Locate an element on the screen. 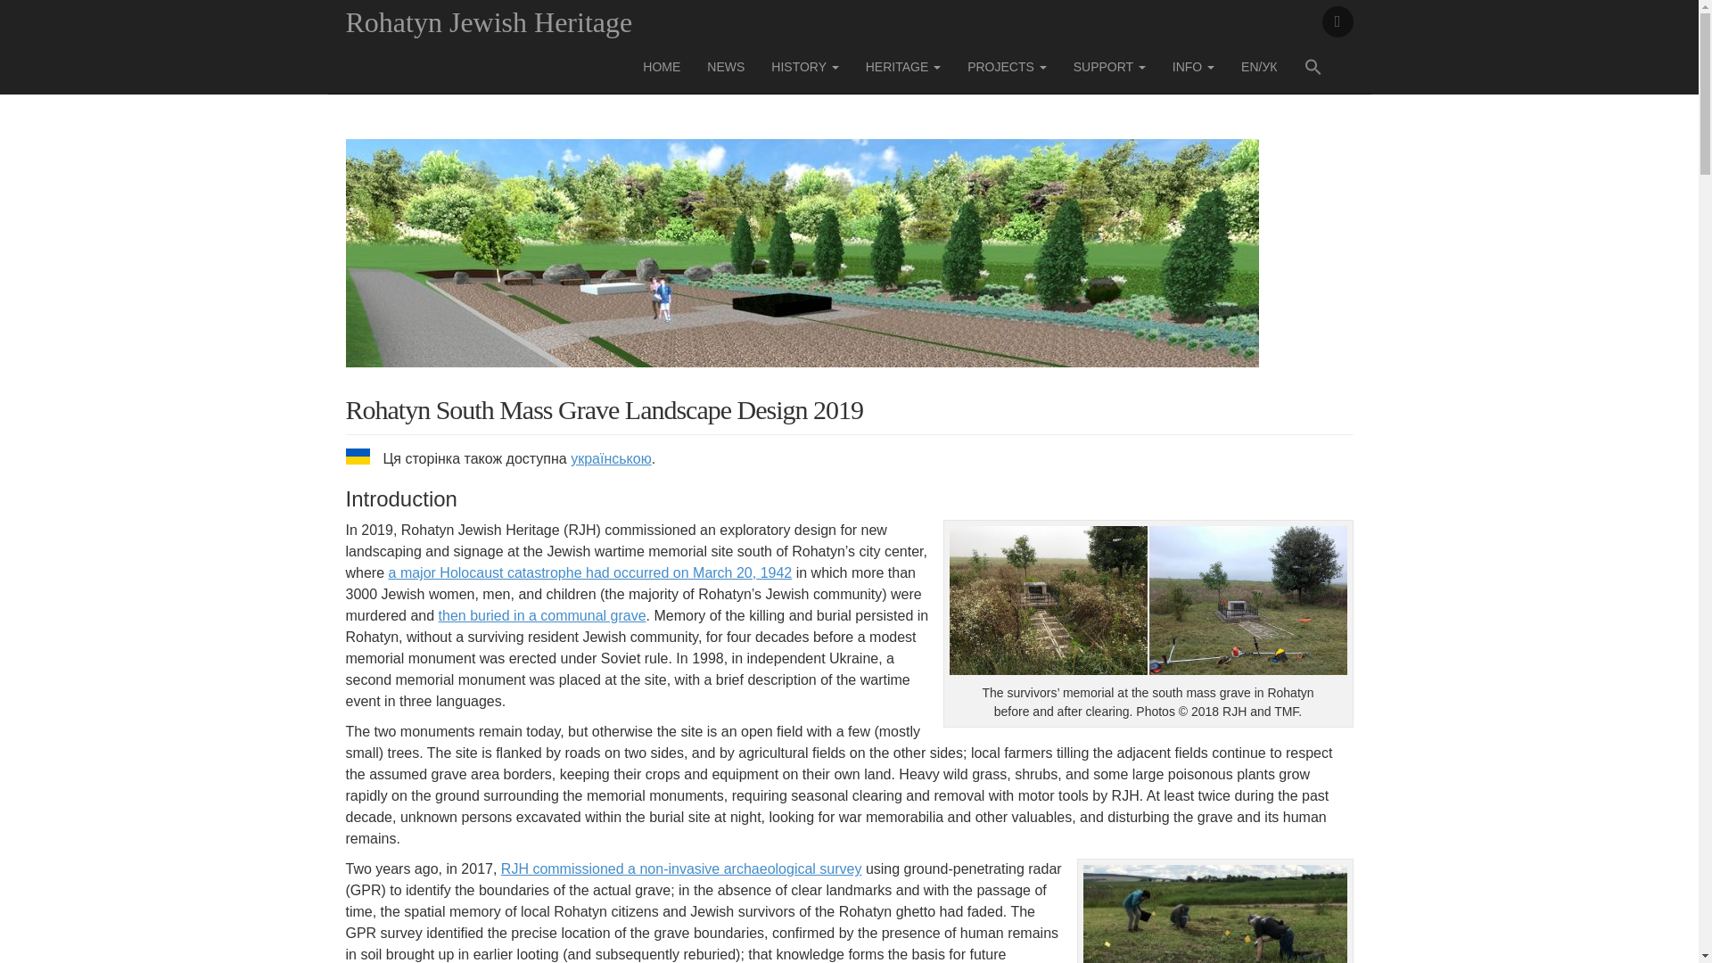 The height and width of the screenshot is (963, 1712). More Information is located at coordinates (1193, 66).